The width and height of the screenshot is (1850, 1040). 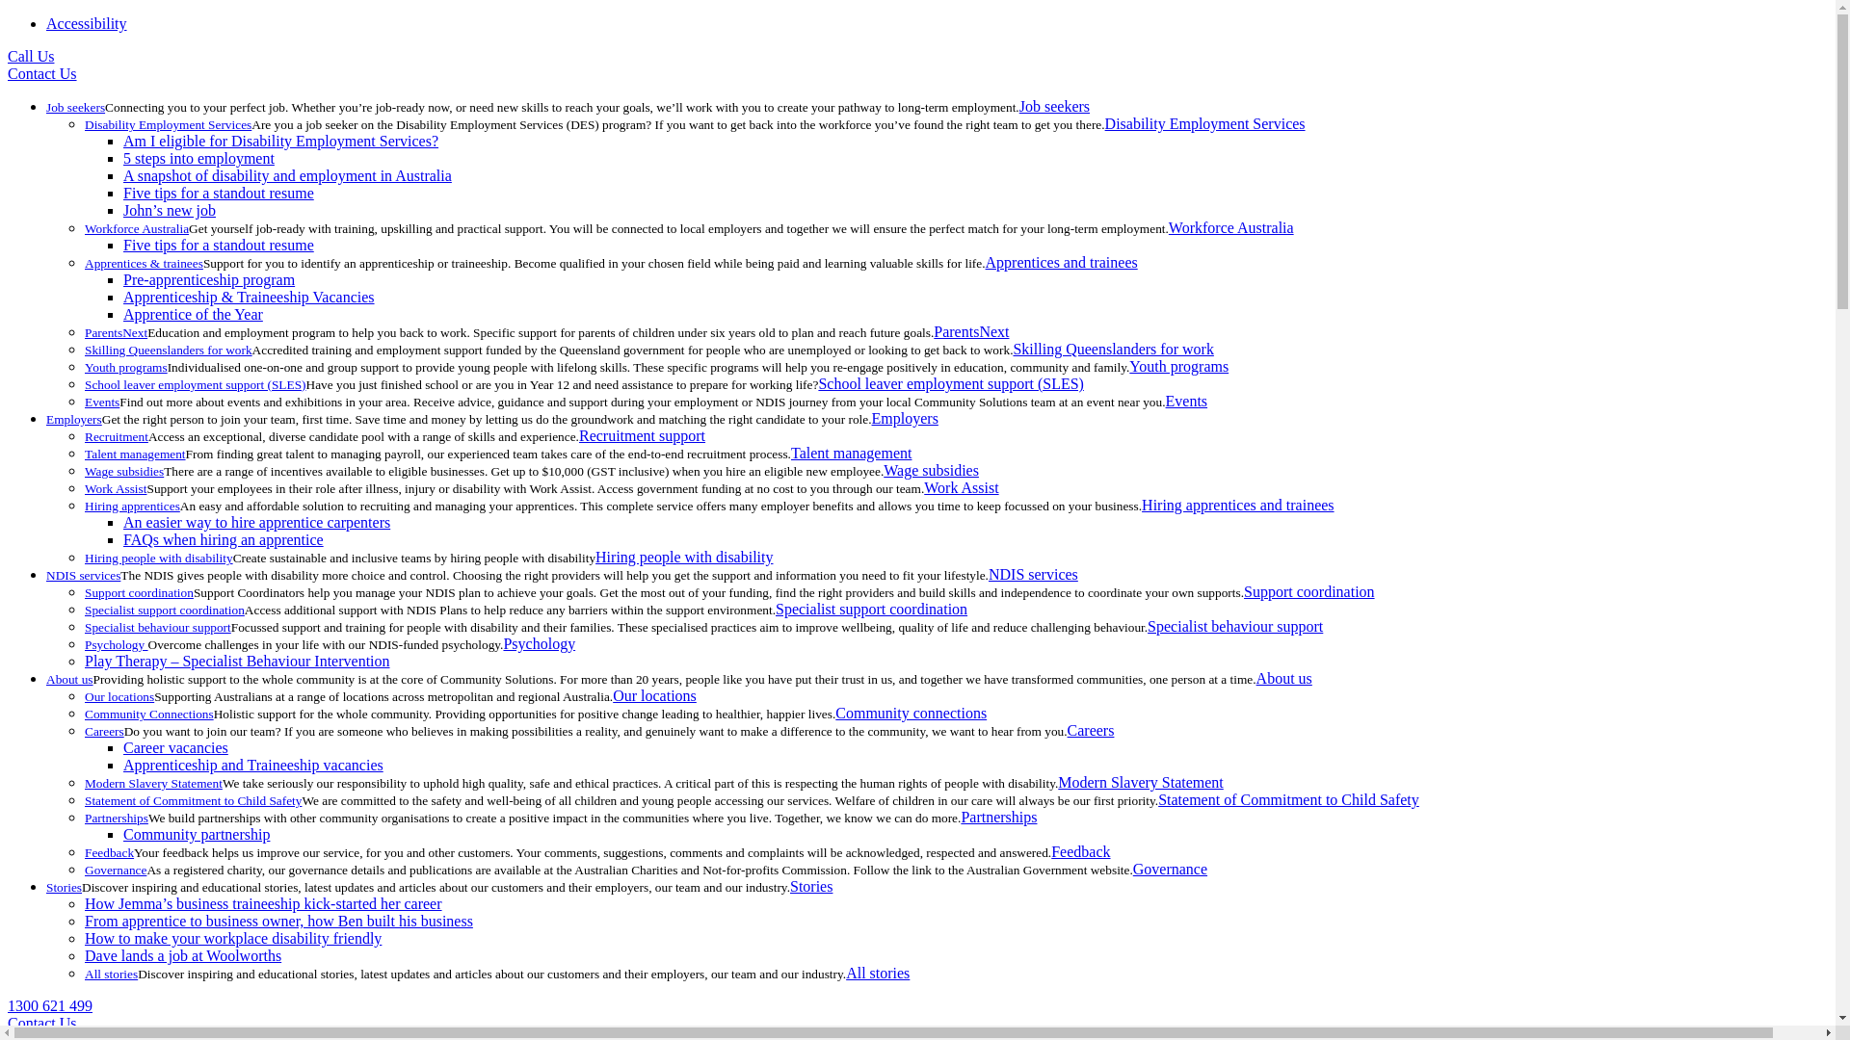 What do you see at coordinates (117, 819) in the screenshot?
I see `Partnerships` at bounding box center [117, 819].